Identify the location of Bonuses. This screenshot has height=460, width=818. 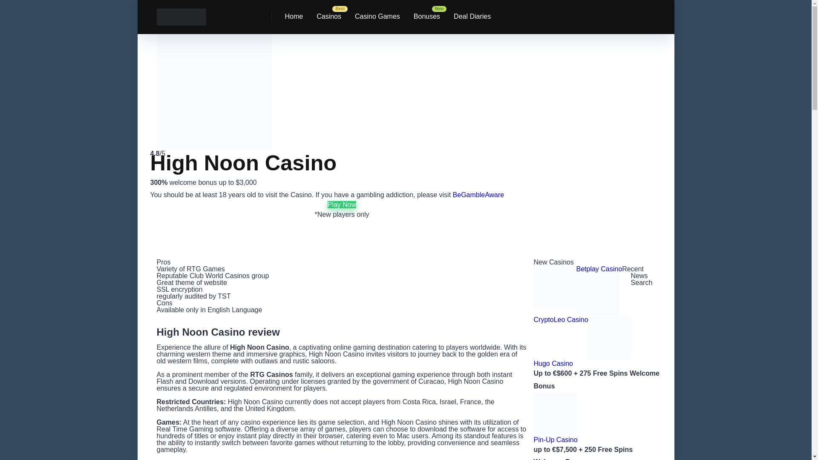
(426, 17).